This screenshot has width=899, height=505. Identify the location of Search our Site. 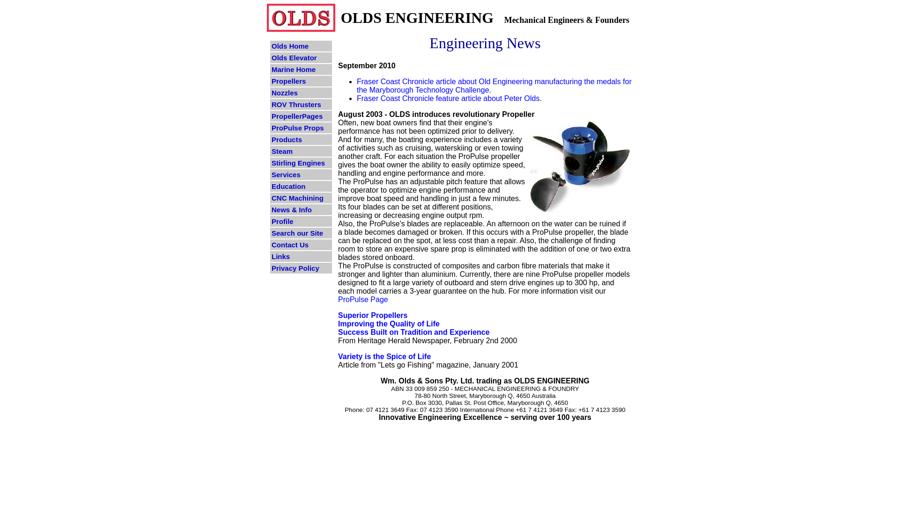
(301, 233).